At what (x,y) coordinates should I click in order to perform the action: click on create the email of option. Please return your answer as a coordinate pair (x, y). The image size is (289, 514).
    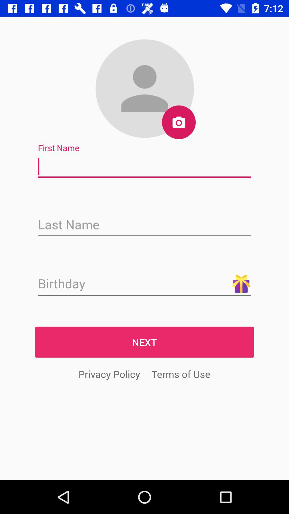
    Looking at the image, I should click on (144, 225).